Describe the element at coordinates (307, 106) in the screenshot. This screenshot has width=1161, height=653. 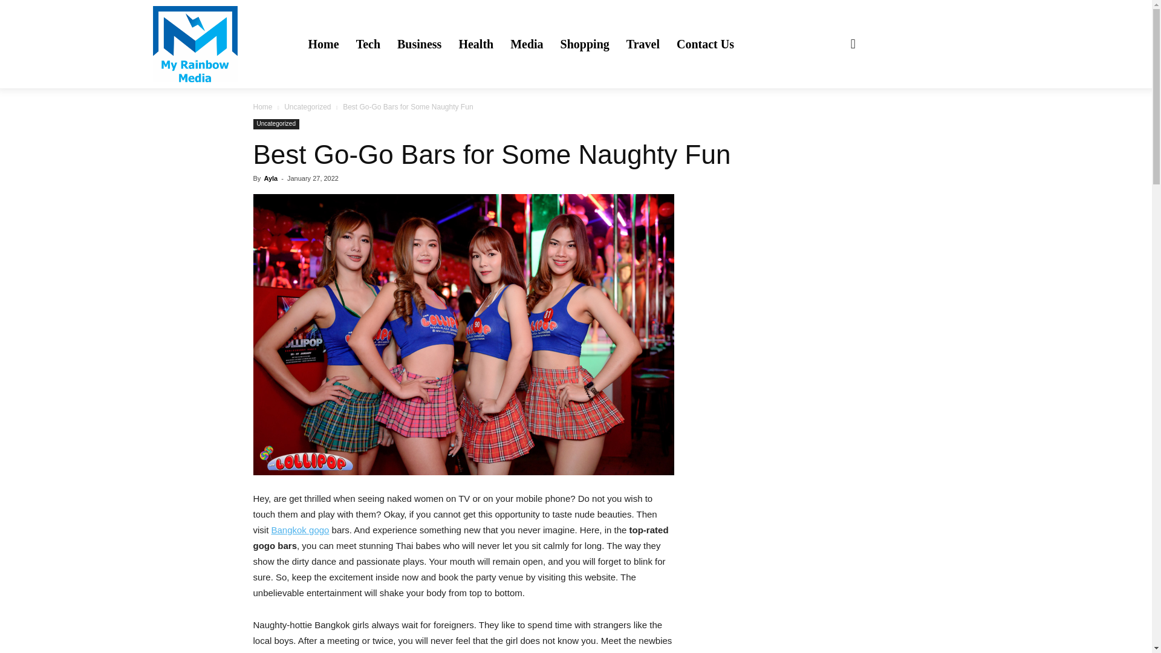
I see `View all posts in Uncategorized` at that location.